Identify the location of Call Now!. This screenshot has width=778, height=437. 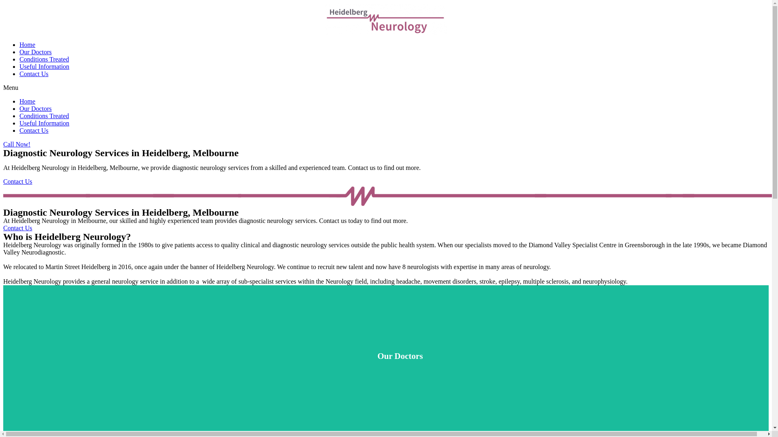
(17, 144).